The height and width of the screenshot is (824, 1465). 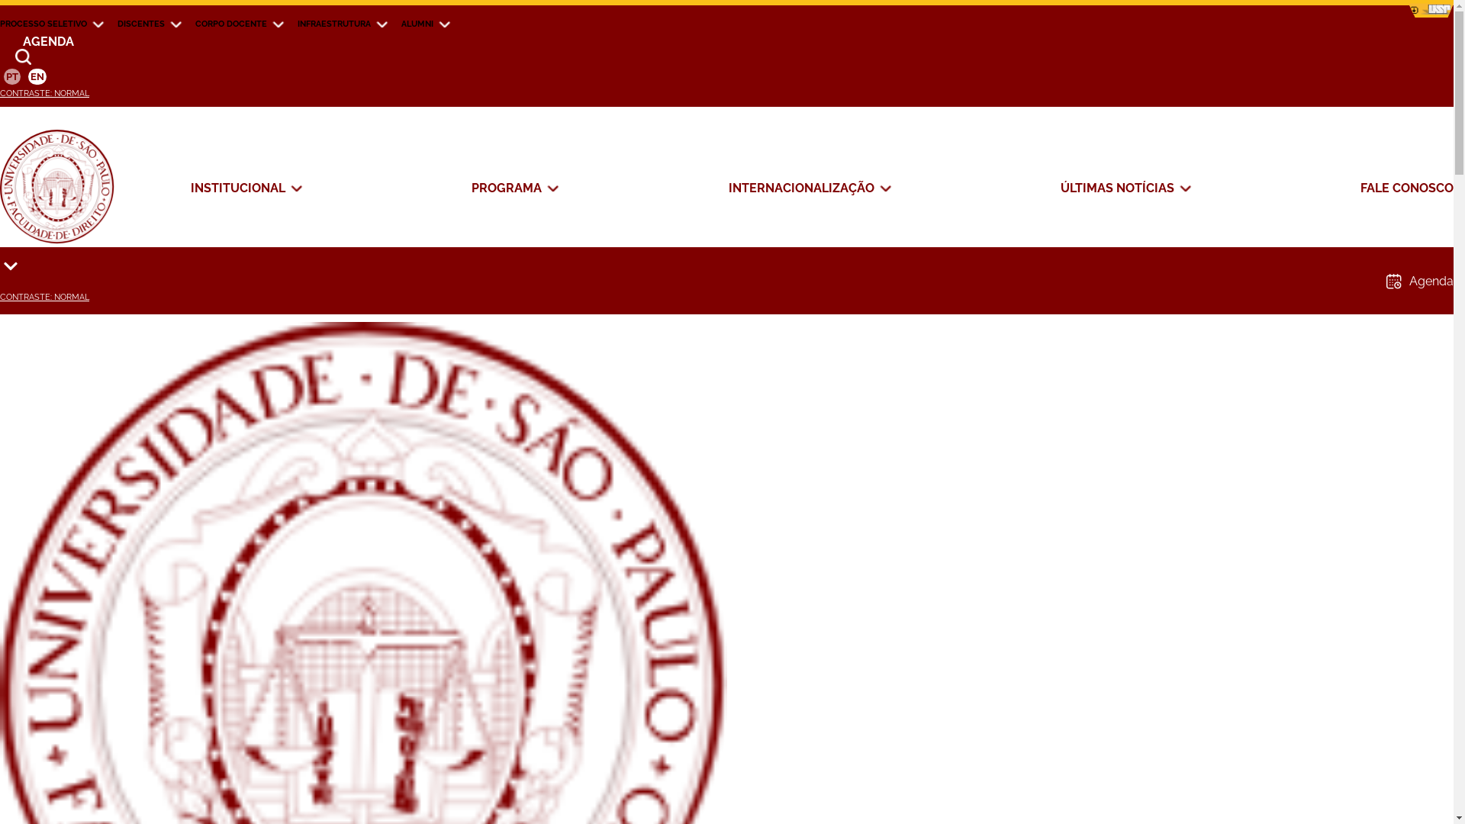 What do you see at coordinates (238, 188) in the screenshot?
I see `INSTITUCIONAL` at bounding box center [238, 188].